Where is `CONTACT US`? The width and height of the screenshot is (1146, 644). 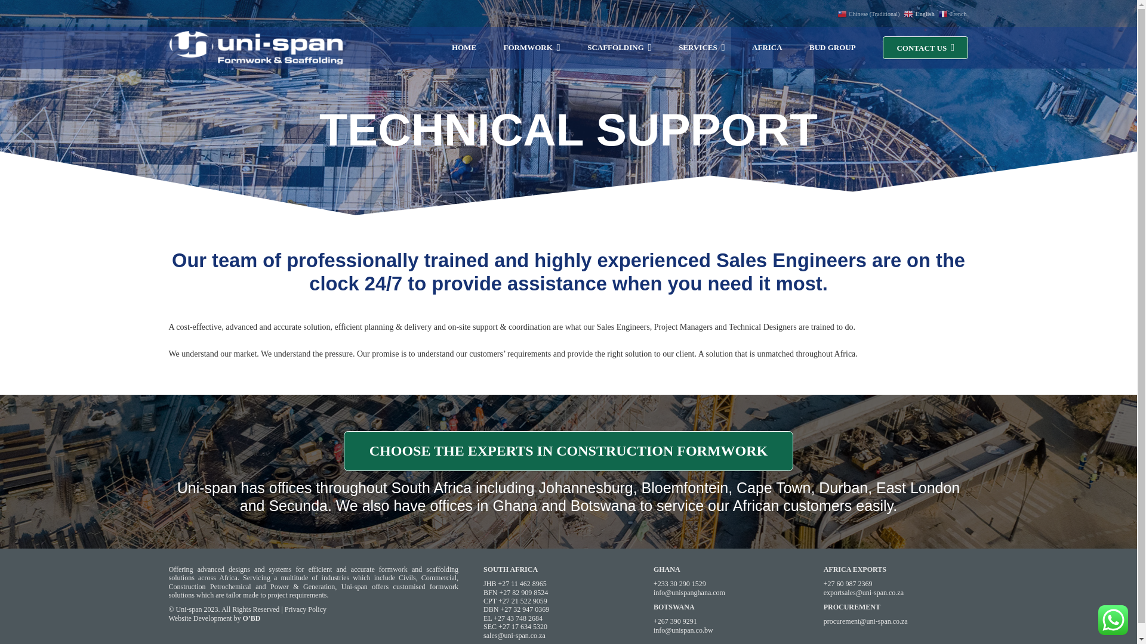 CONTACT US is located at coordinates (569, 451).